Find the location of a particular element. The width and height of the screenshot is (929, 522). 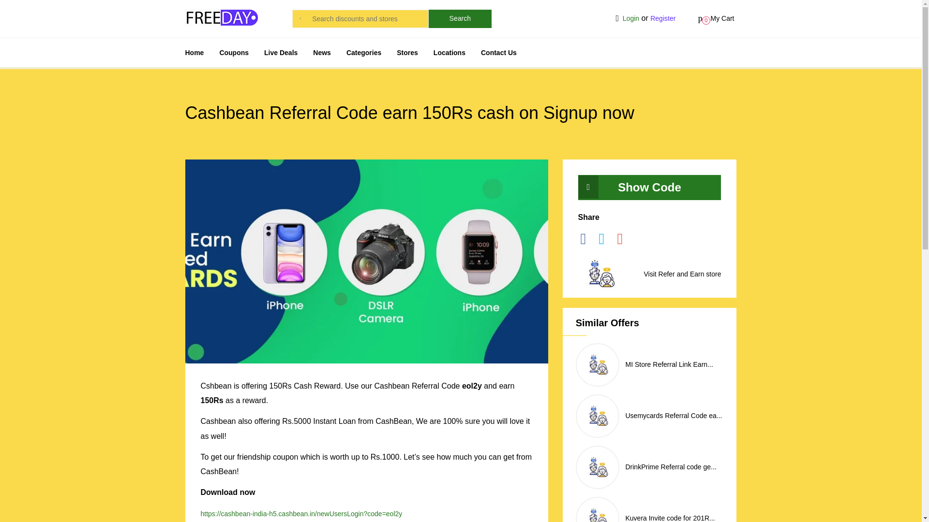

Live Deals is located at coordinates (281, 52).